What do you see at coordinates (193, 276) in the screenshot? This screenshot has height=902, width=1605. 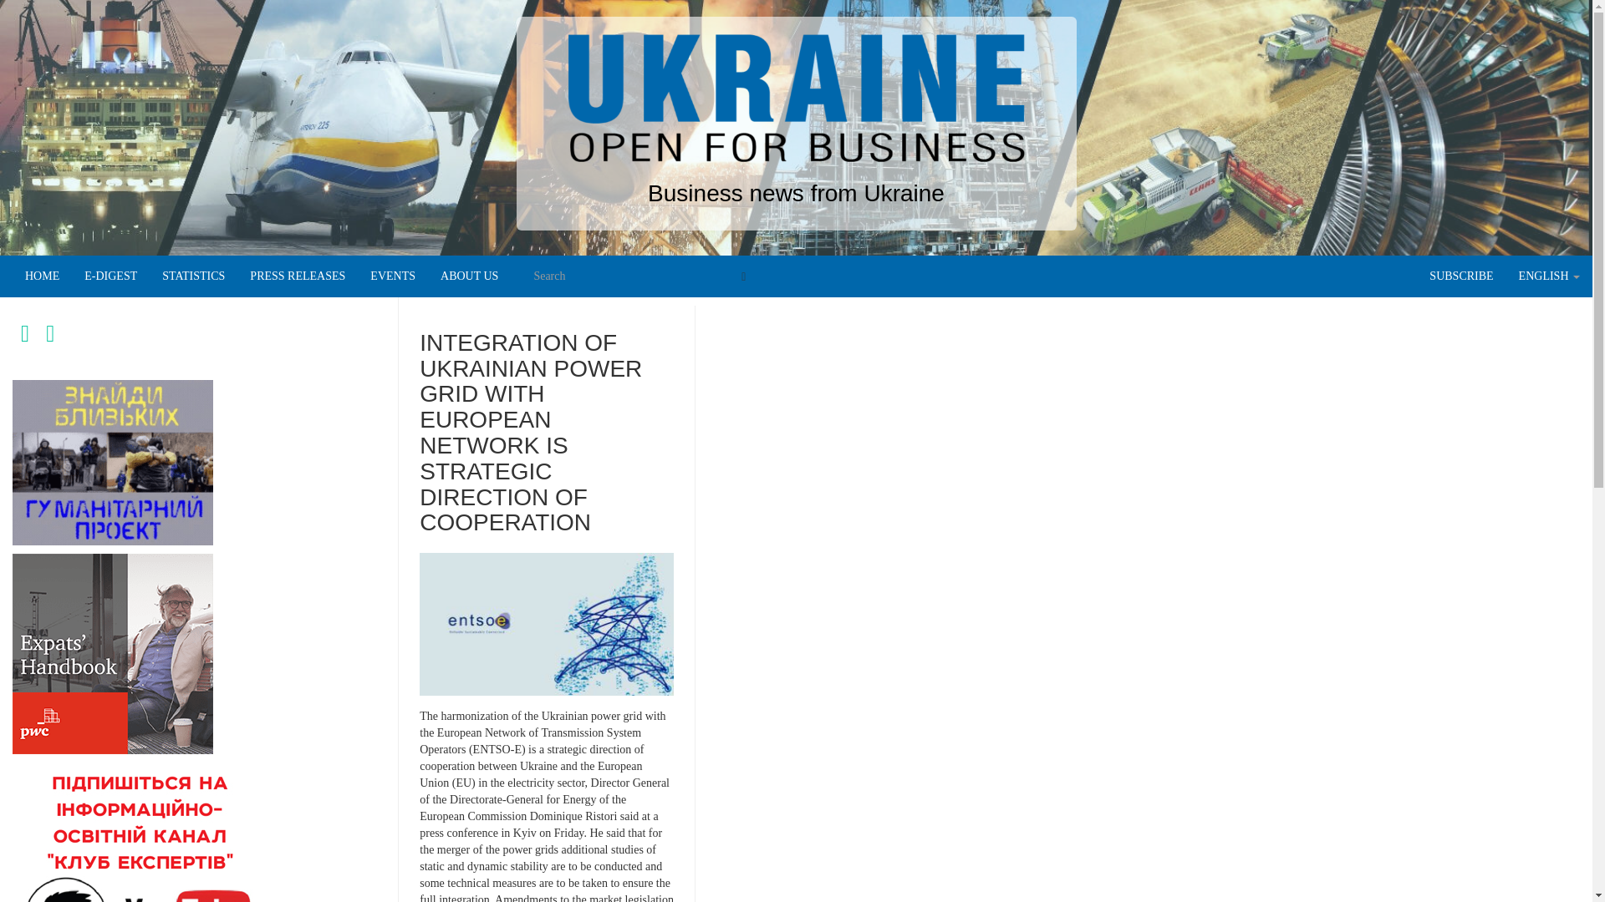 I see `STATISTICS` at bounding box center [193, 276].